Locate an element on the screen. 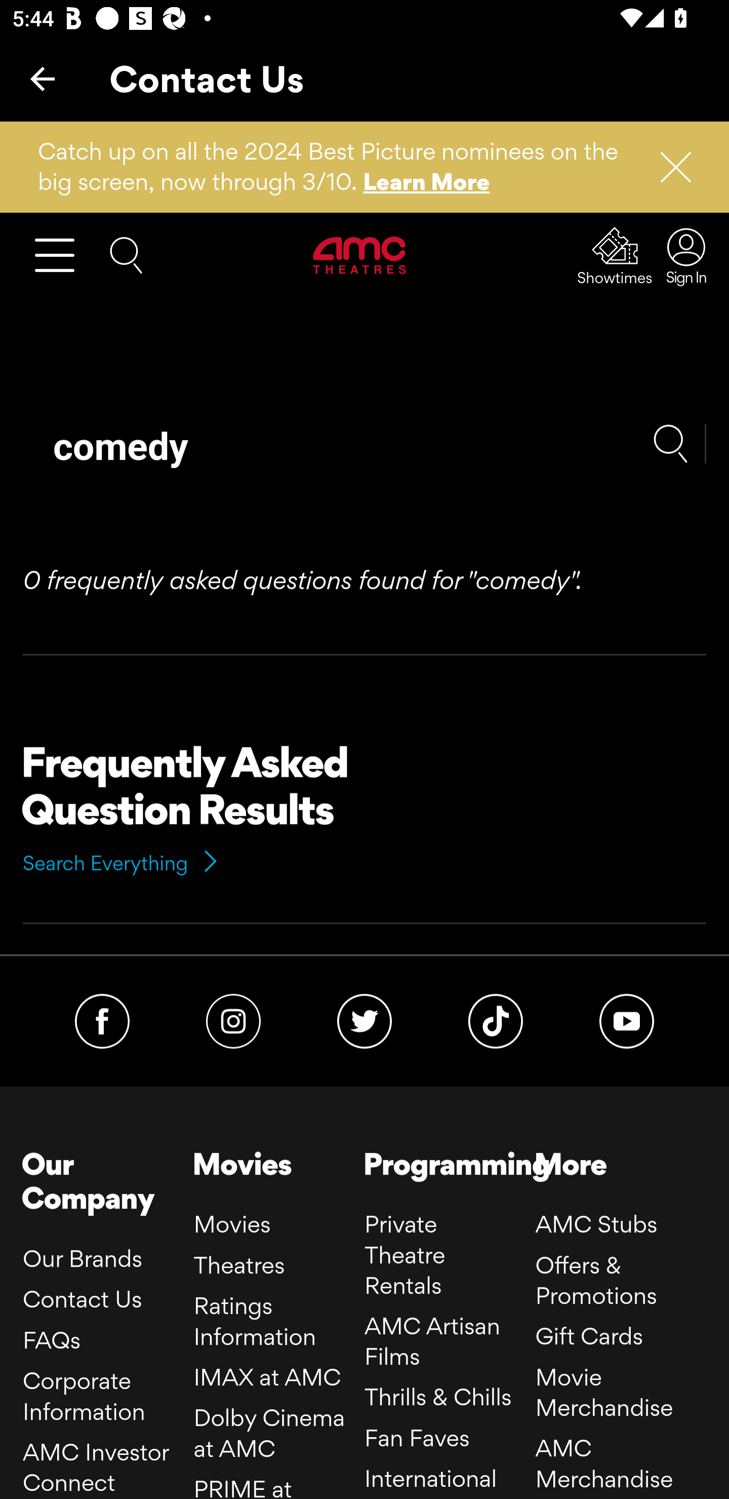 The width and height of the screenshot is (729, 1499). Open Menu is located at coordinates (62, 255).